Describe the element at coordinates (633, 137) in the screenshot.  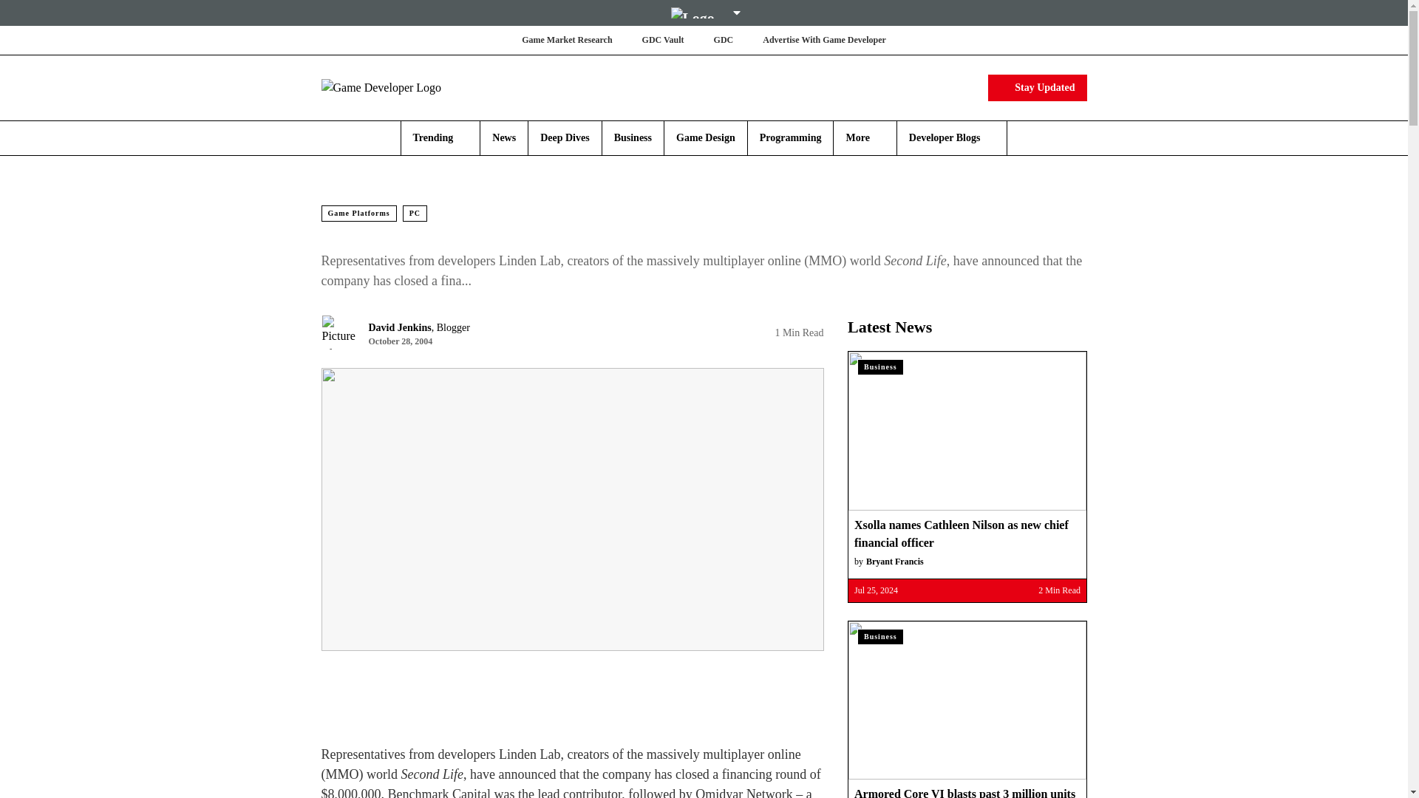
I see `Business` at that location.